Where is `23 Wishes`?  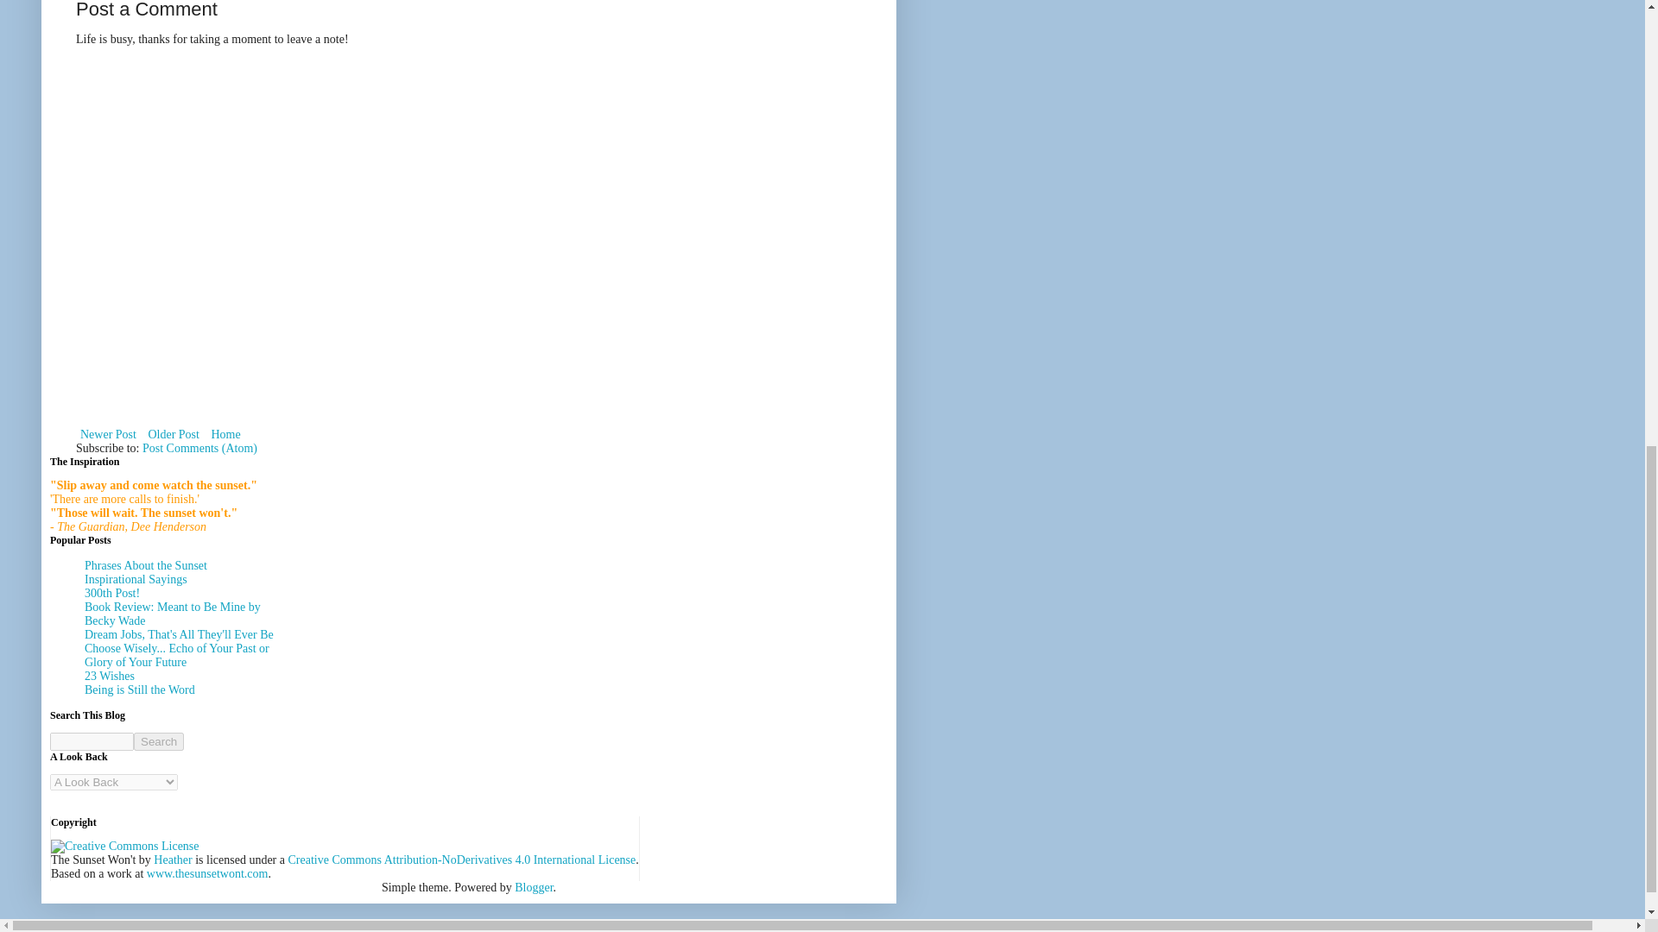 23 Wishes is located at coordinates (109, 676).